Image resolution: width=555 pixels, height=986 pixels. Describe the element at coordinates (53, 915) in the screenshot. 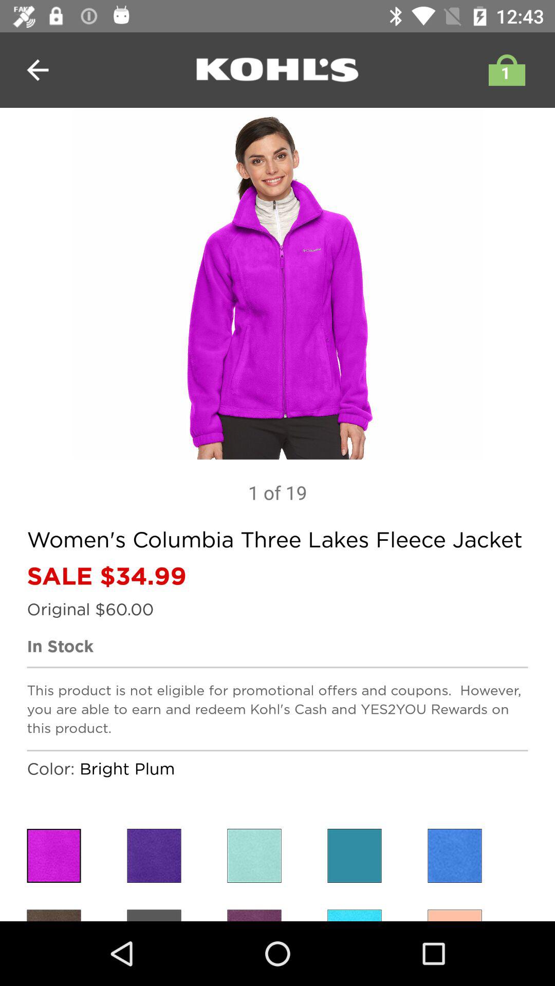

I see `select plum color` at that location.